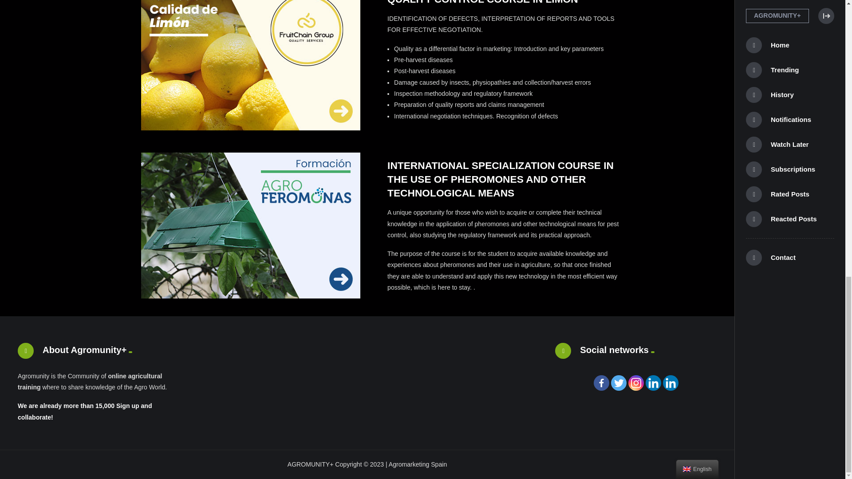 The image size is (852, 479). What do you see at coordinates (619, 383) in the screenshot?
I see `Twitter` at bounding box center [619, 383].